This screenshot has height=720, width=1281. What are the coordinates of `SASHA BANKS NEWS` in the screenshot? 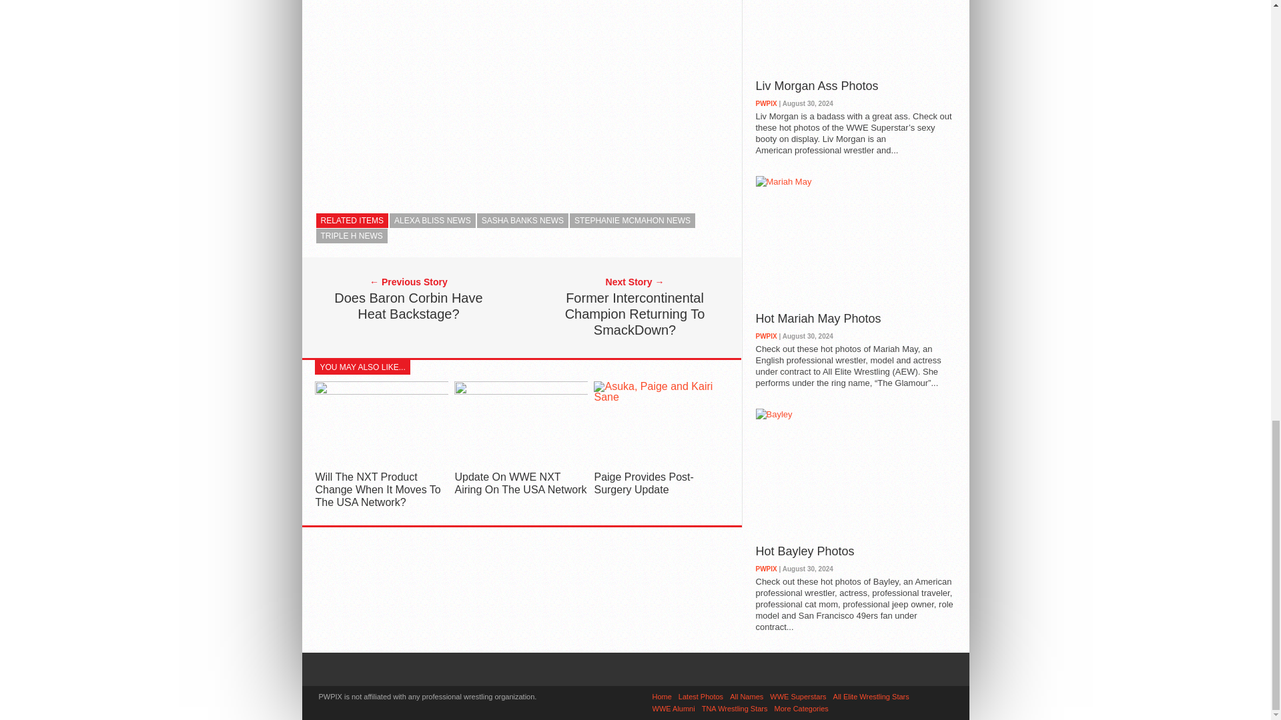 It's located at (522, 220).